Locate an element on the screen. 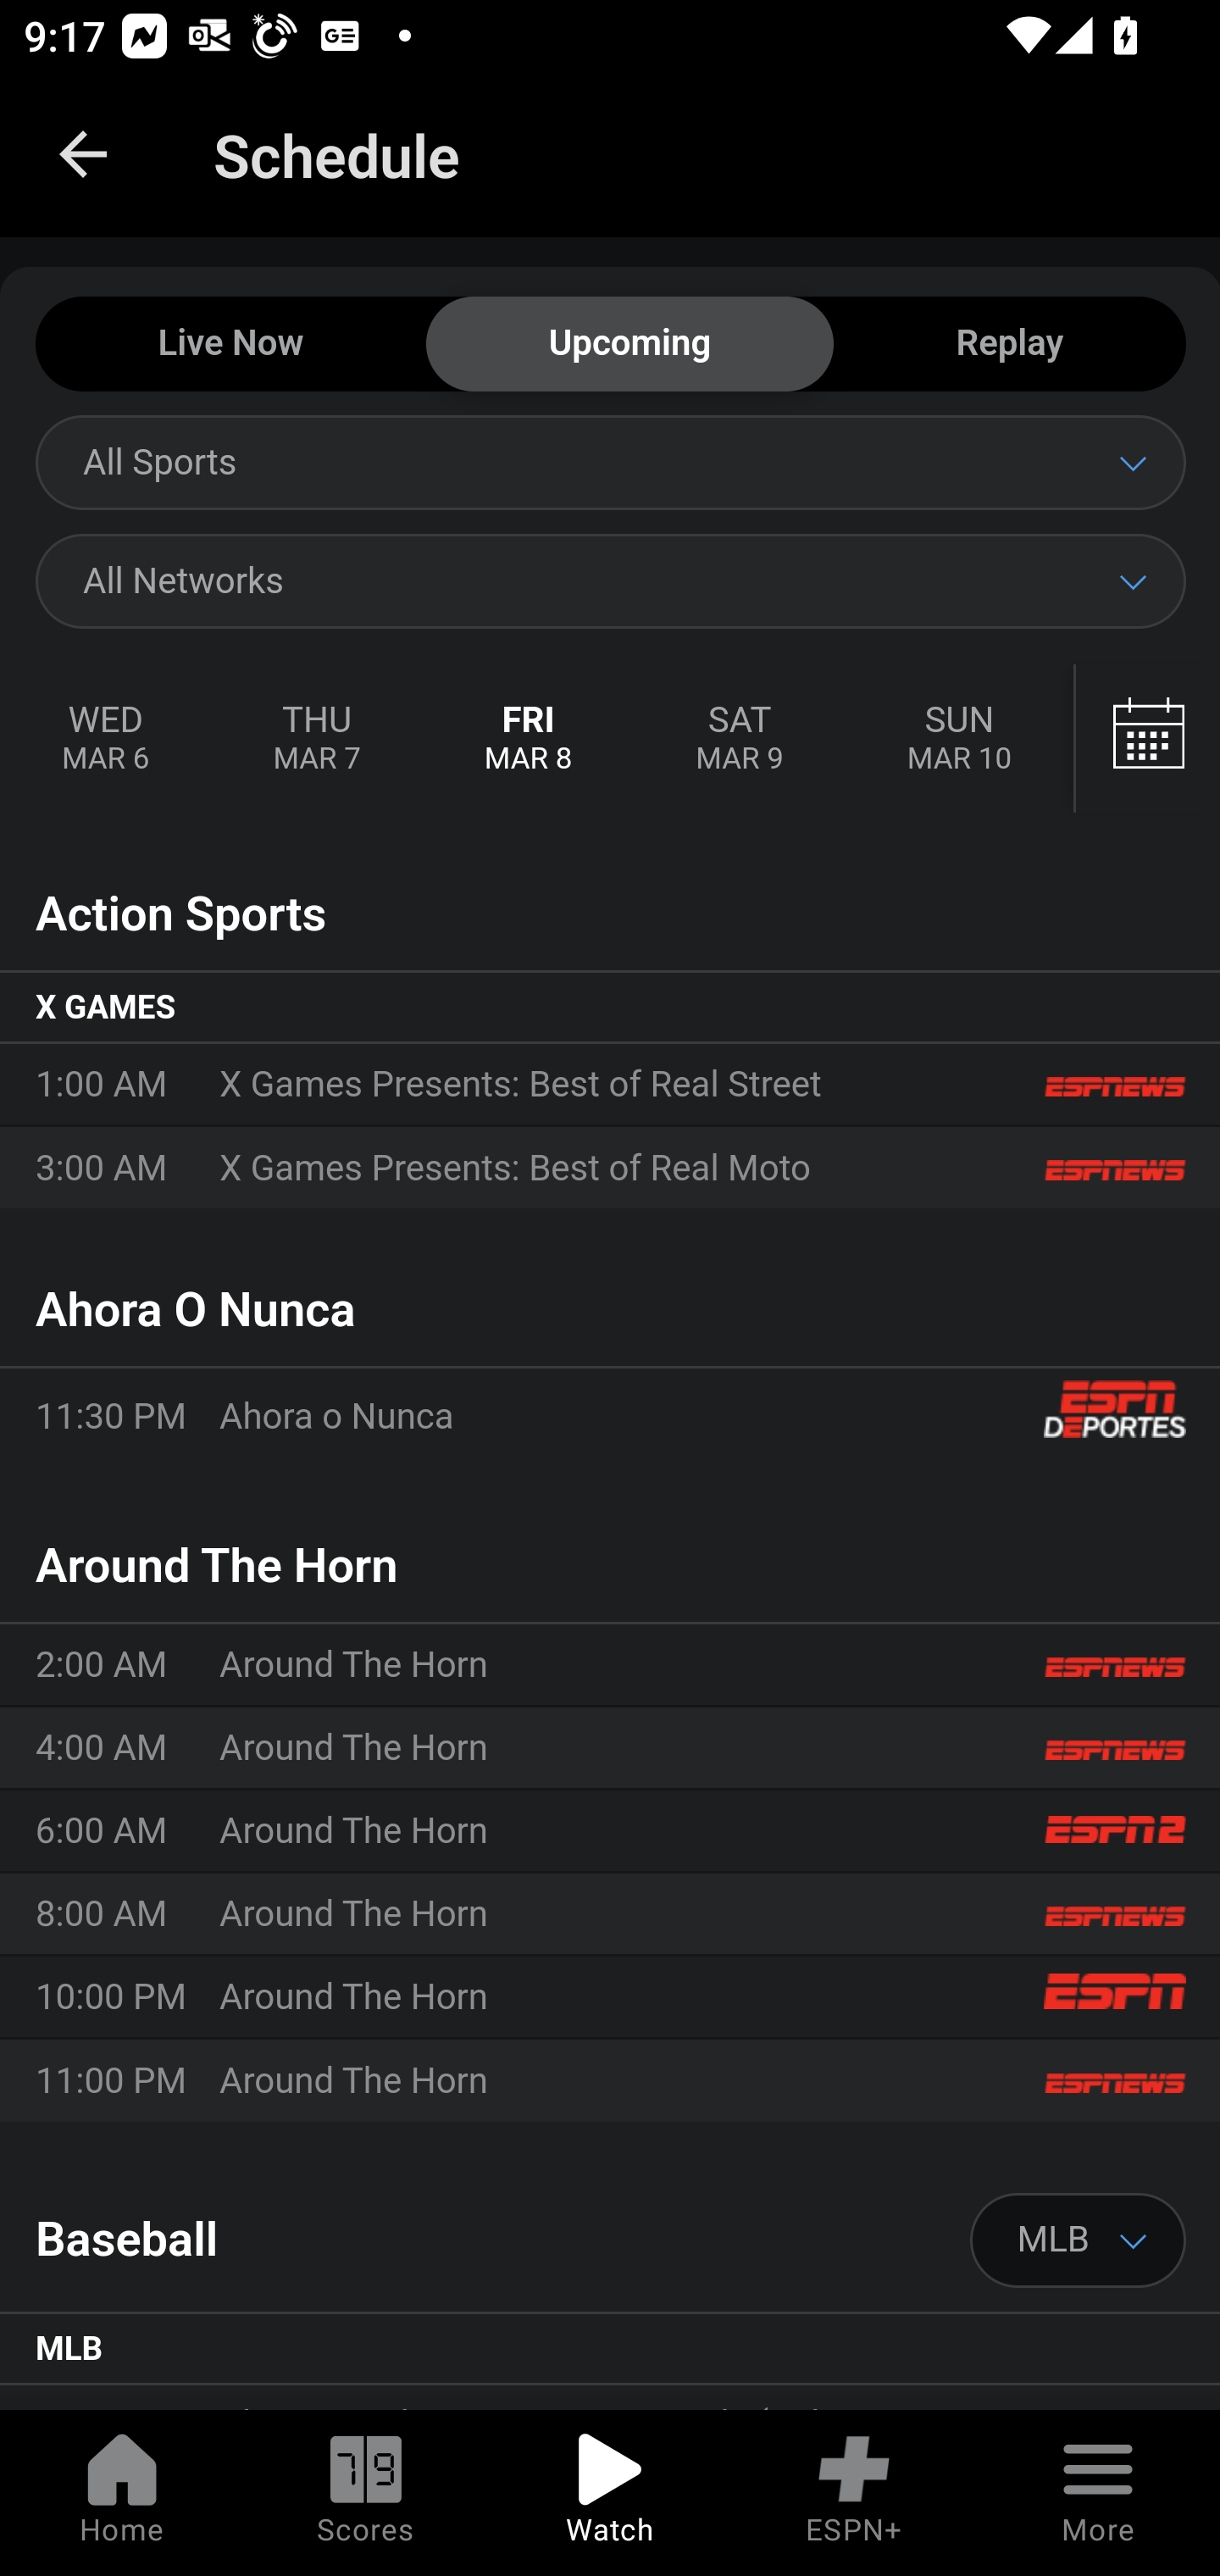  All Sports is located at coordinates (610, 462).